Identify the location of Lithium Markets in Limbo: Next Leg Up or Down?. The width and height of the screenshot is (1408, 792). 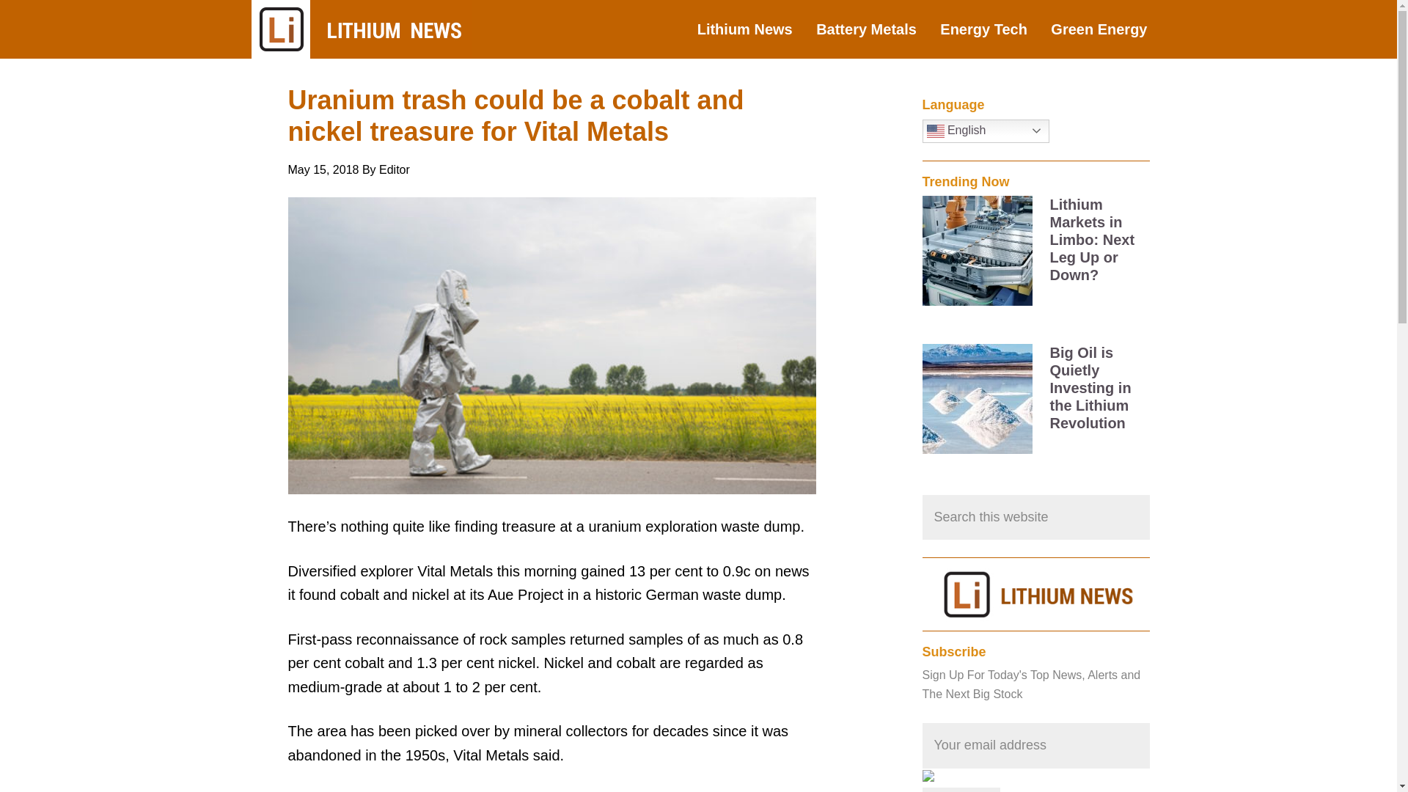
(1093, 239).